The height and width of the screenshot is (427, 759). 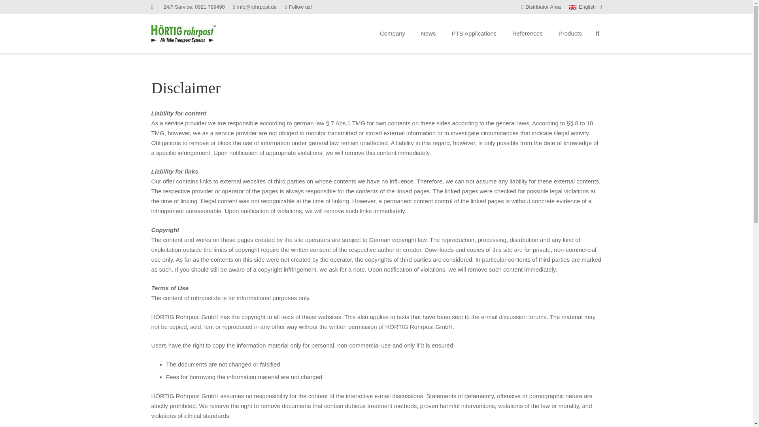 I want to click on English, so click(x=585, y=7).